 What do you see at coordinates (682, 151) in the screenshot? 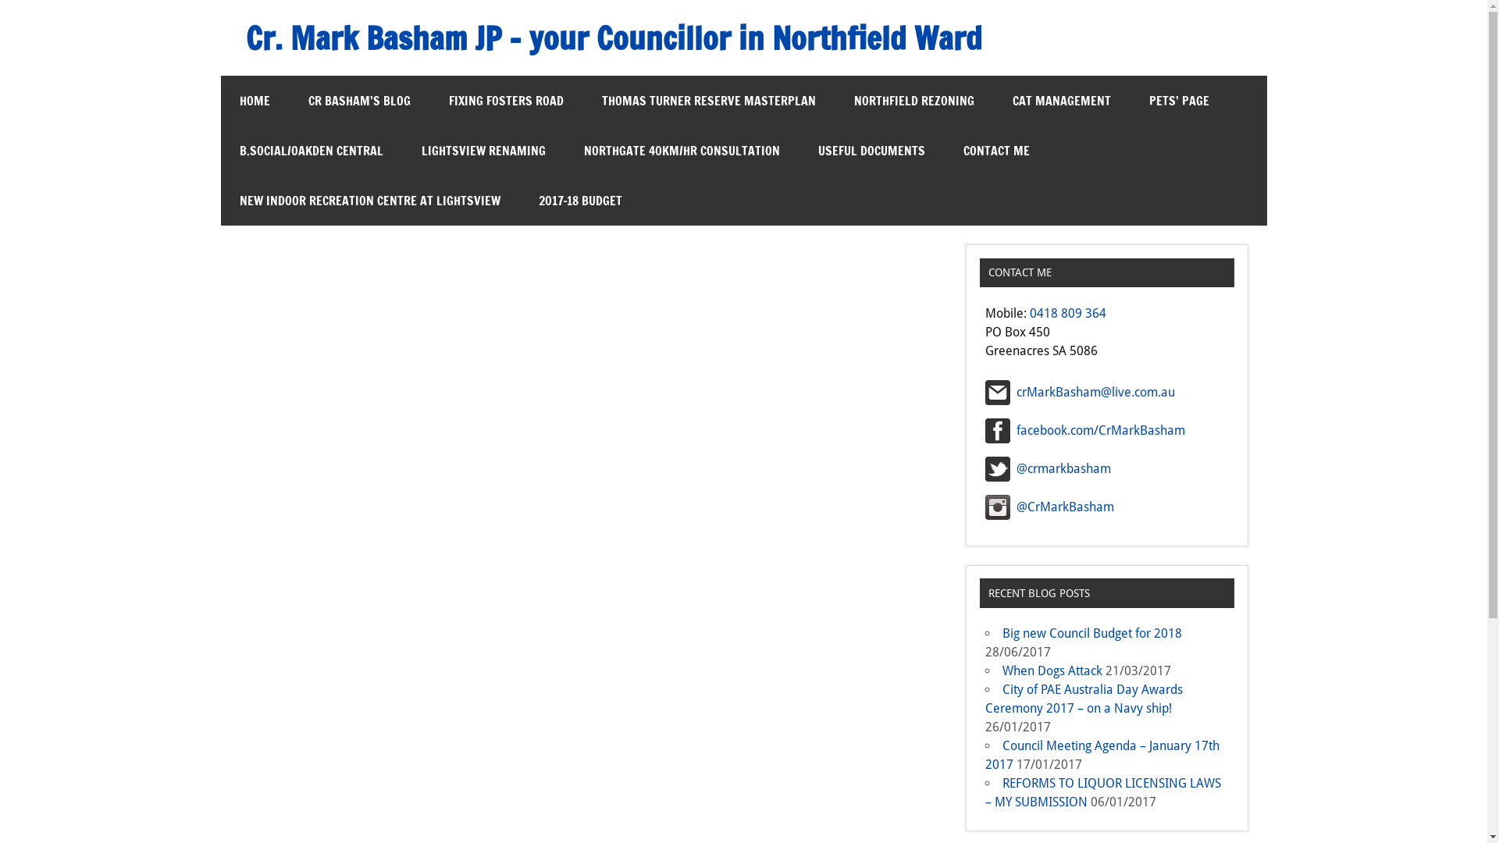
I see `NORTHGATE 40KM/HR CONSULTATION` at bounding box center [682, 151].